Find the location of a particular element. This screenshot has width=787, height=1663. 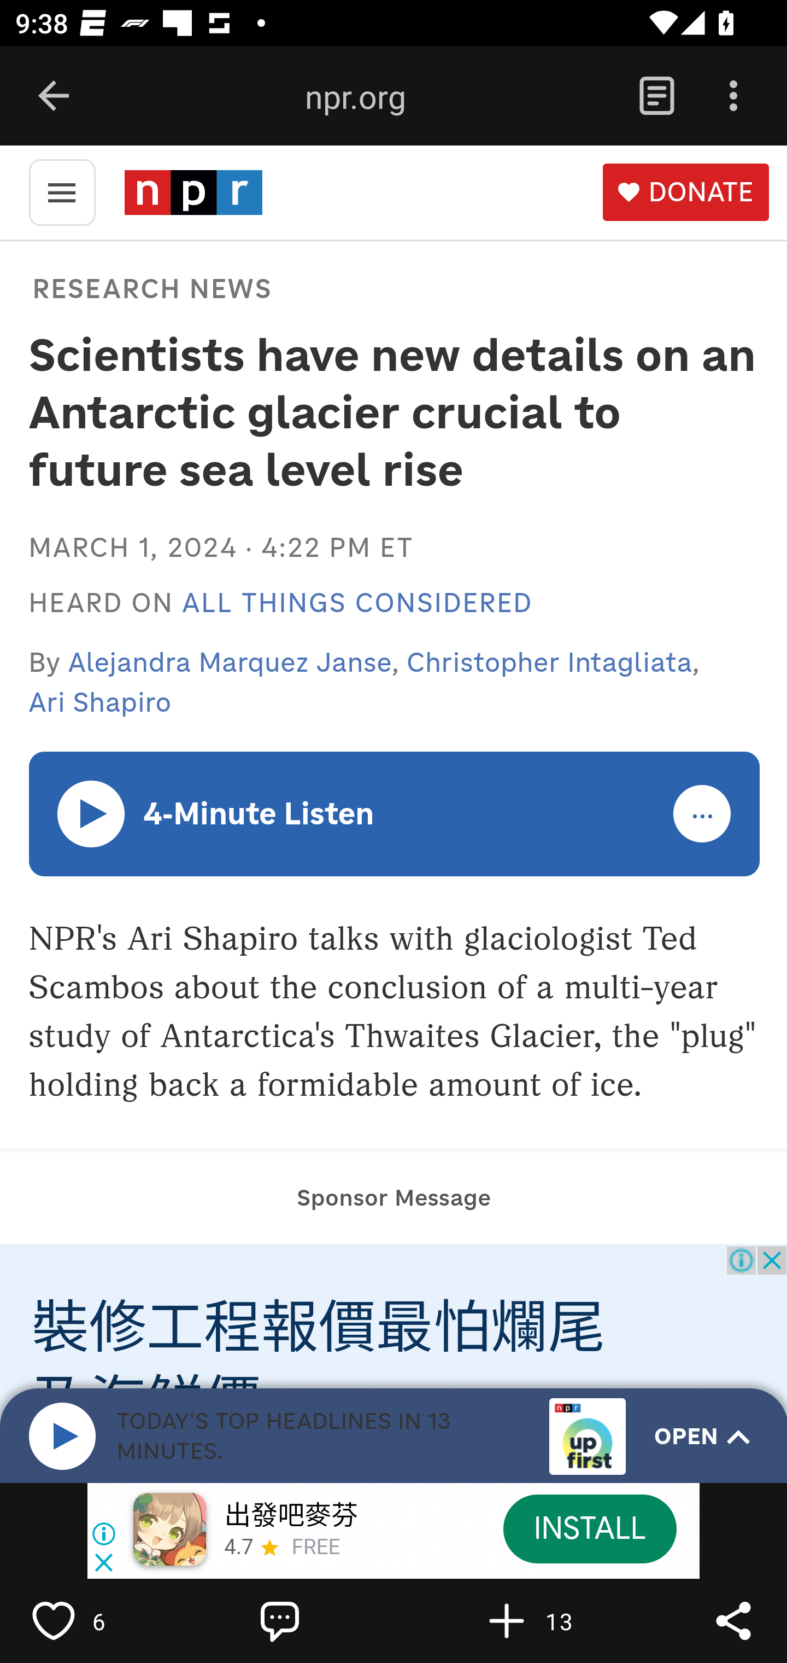

4.7 is located at coordinates (238, 1548).